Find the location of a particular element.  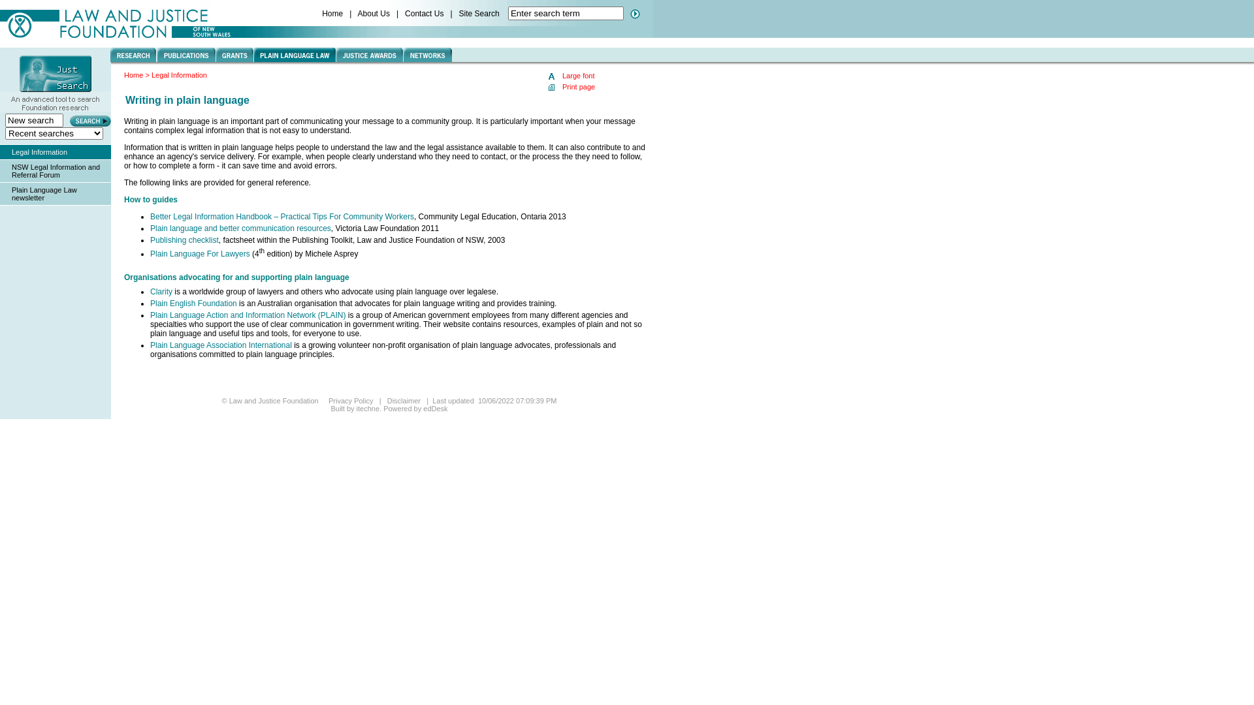

Clarity is located at coordinates (161, 292).